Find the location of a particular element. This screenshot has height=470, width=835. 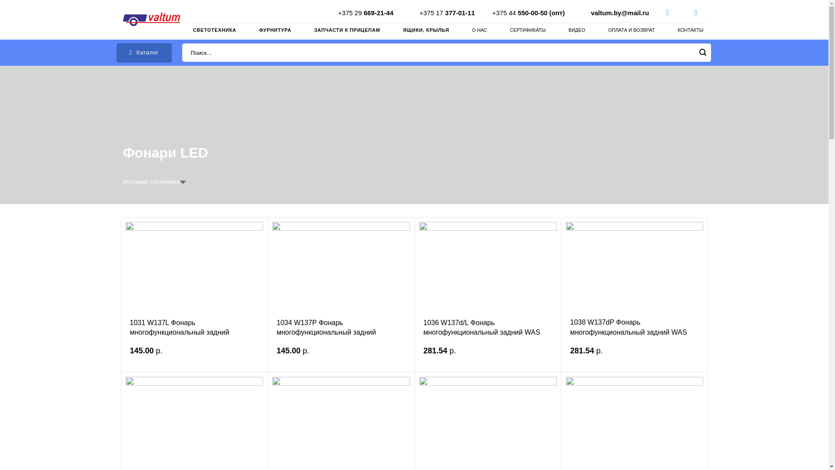

+375 29 669-21-44 is located at coordinates (365, 12).